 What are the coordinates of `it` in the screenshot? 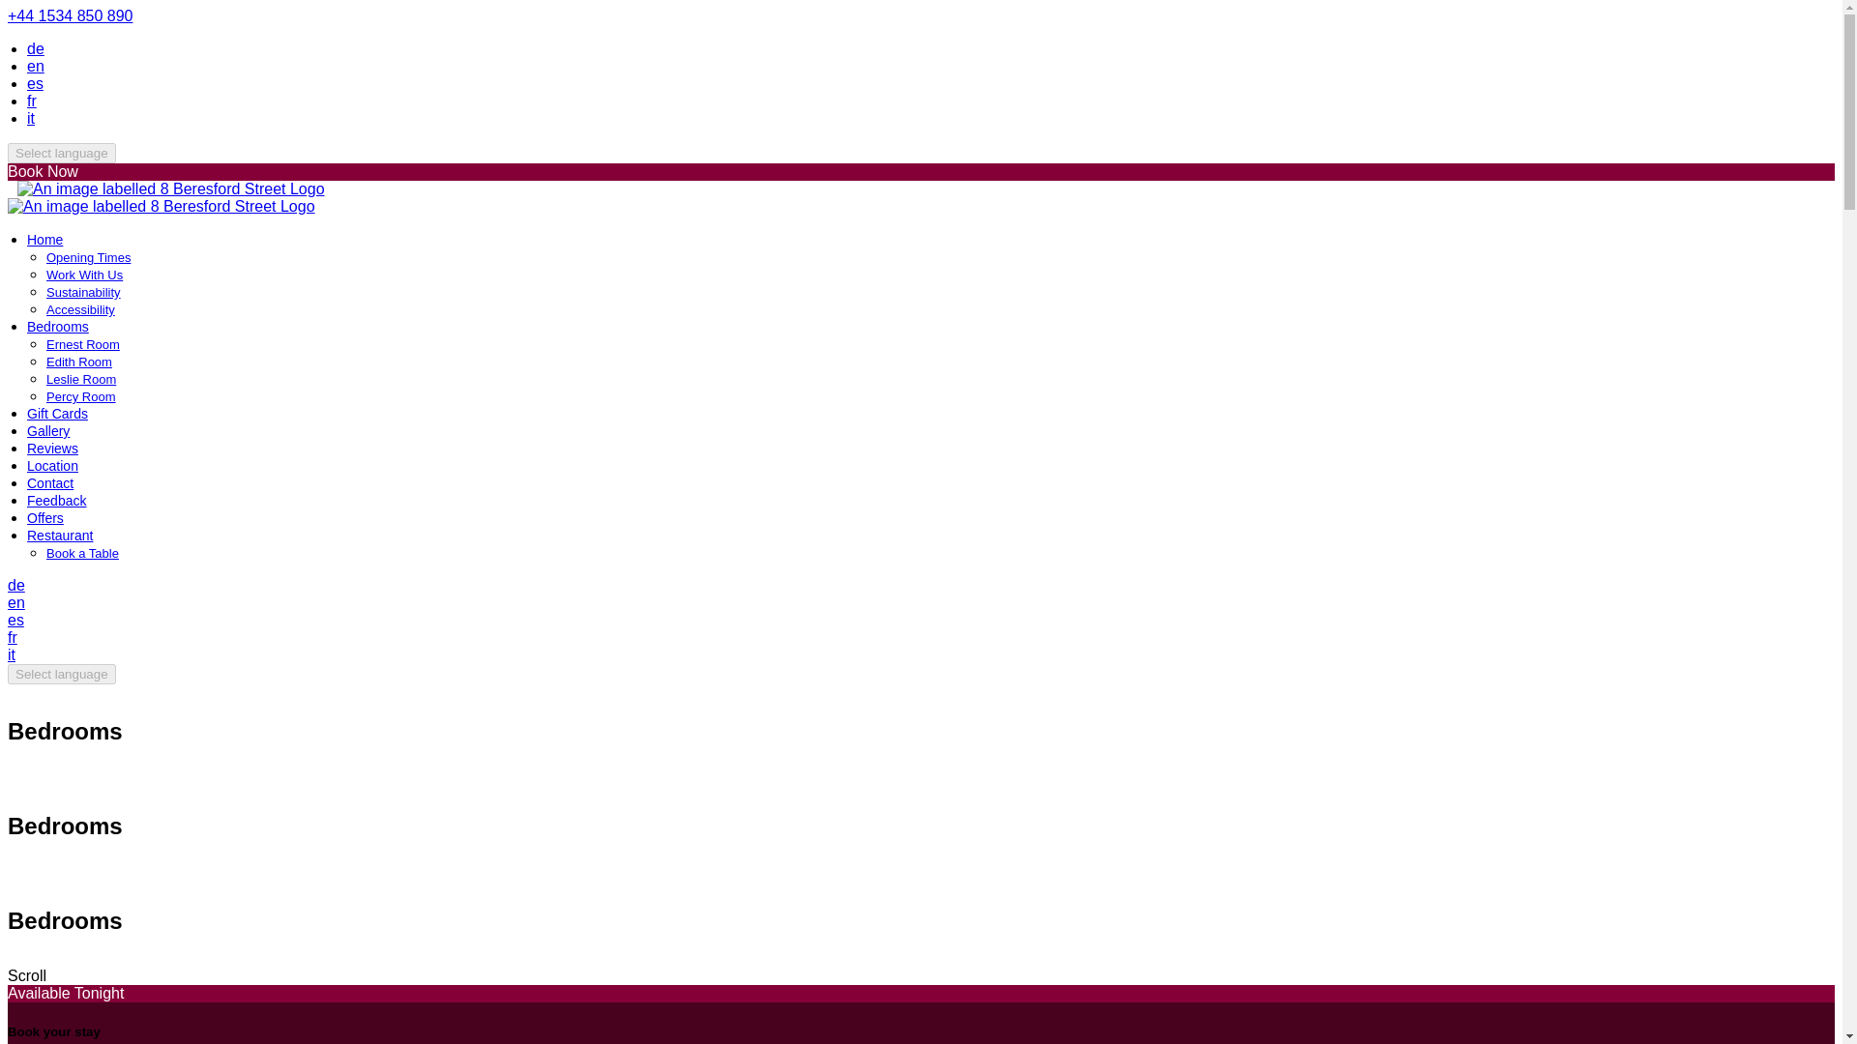 It's located at (31, 118).